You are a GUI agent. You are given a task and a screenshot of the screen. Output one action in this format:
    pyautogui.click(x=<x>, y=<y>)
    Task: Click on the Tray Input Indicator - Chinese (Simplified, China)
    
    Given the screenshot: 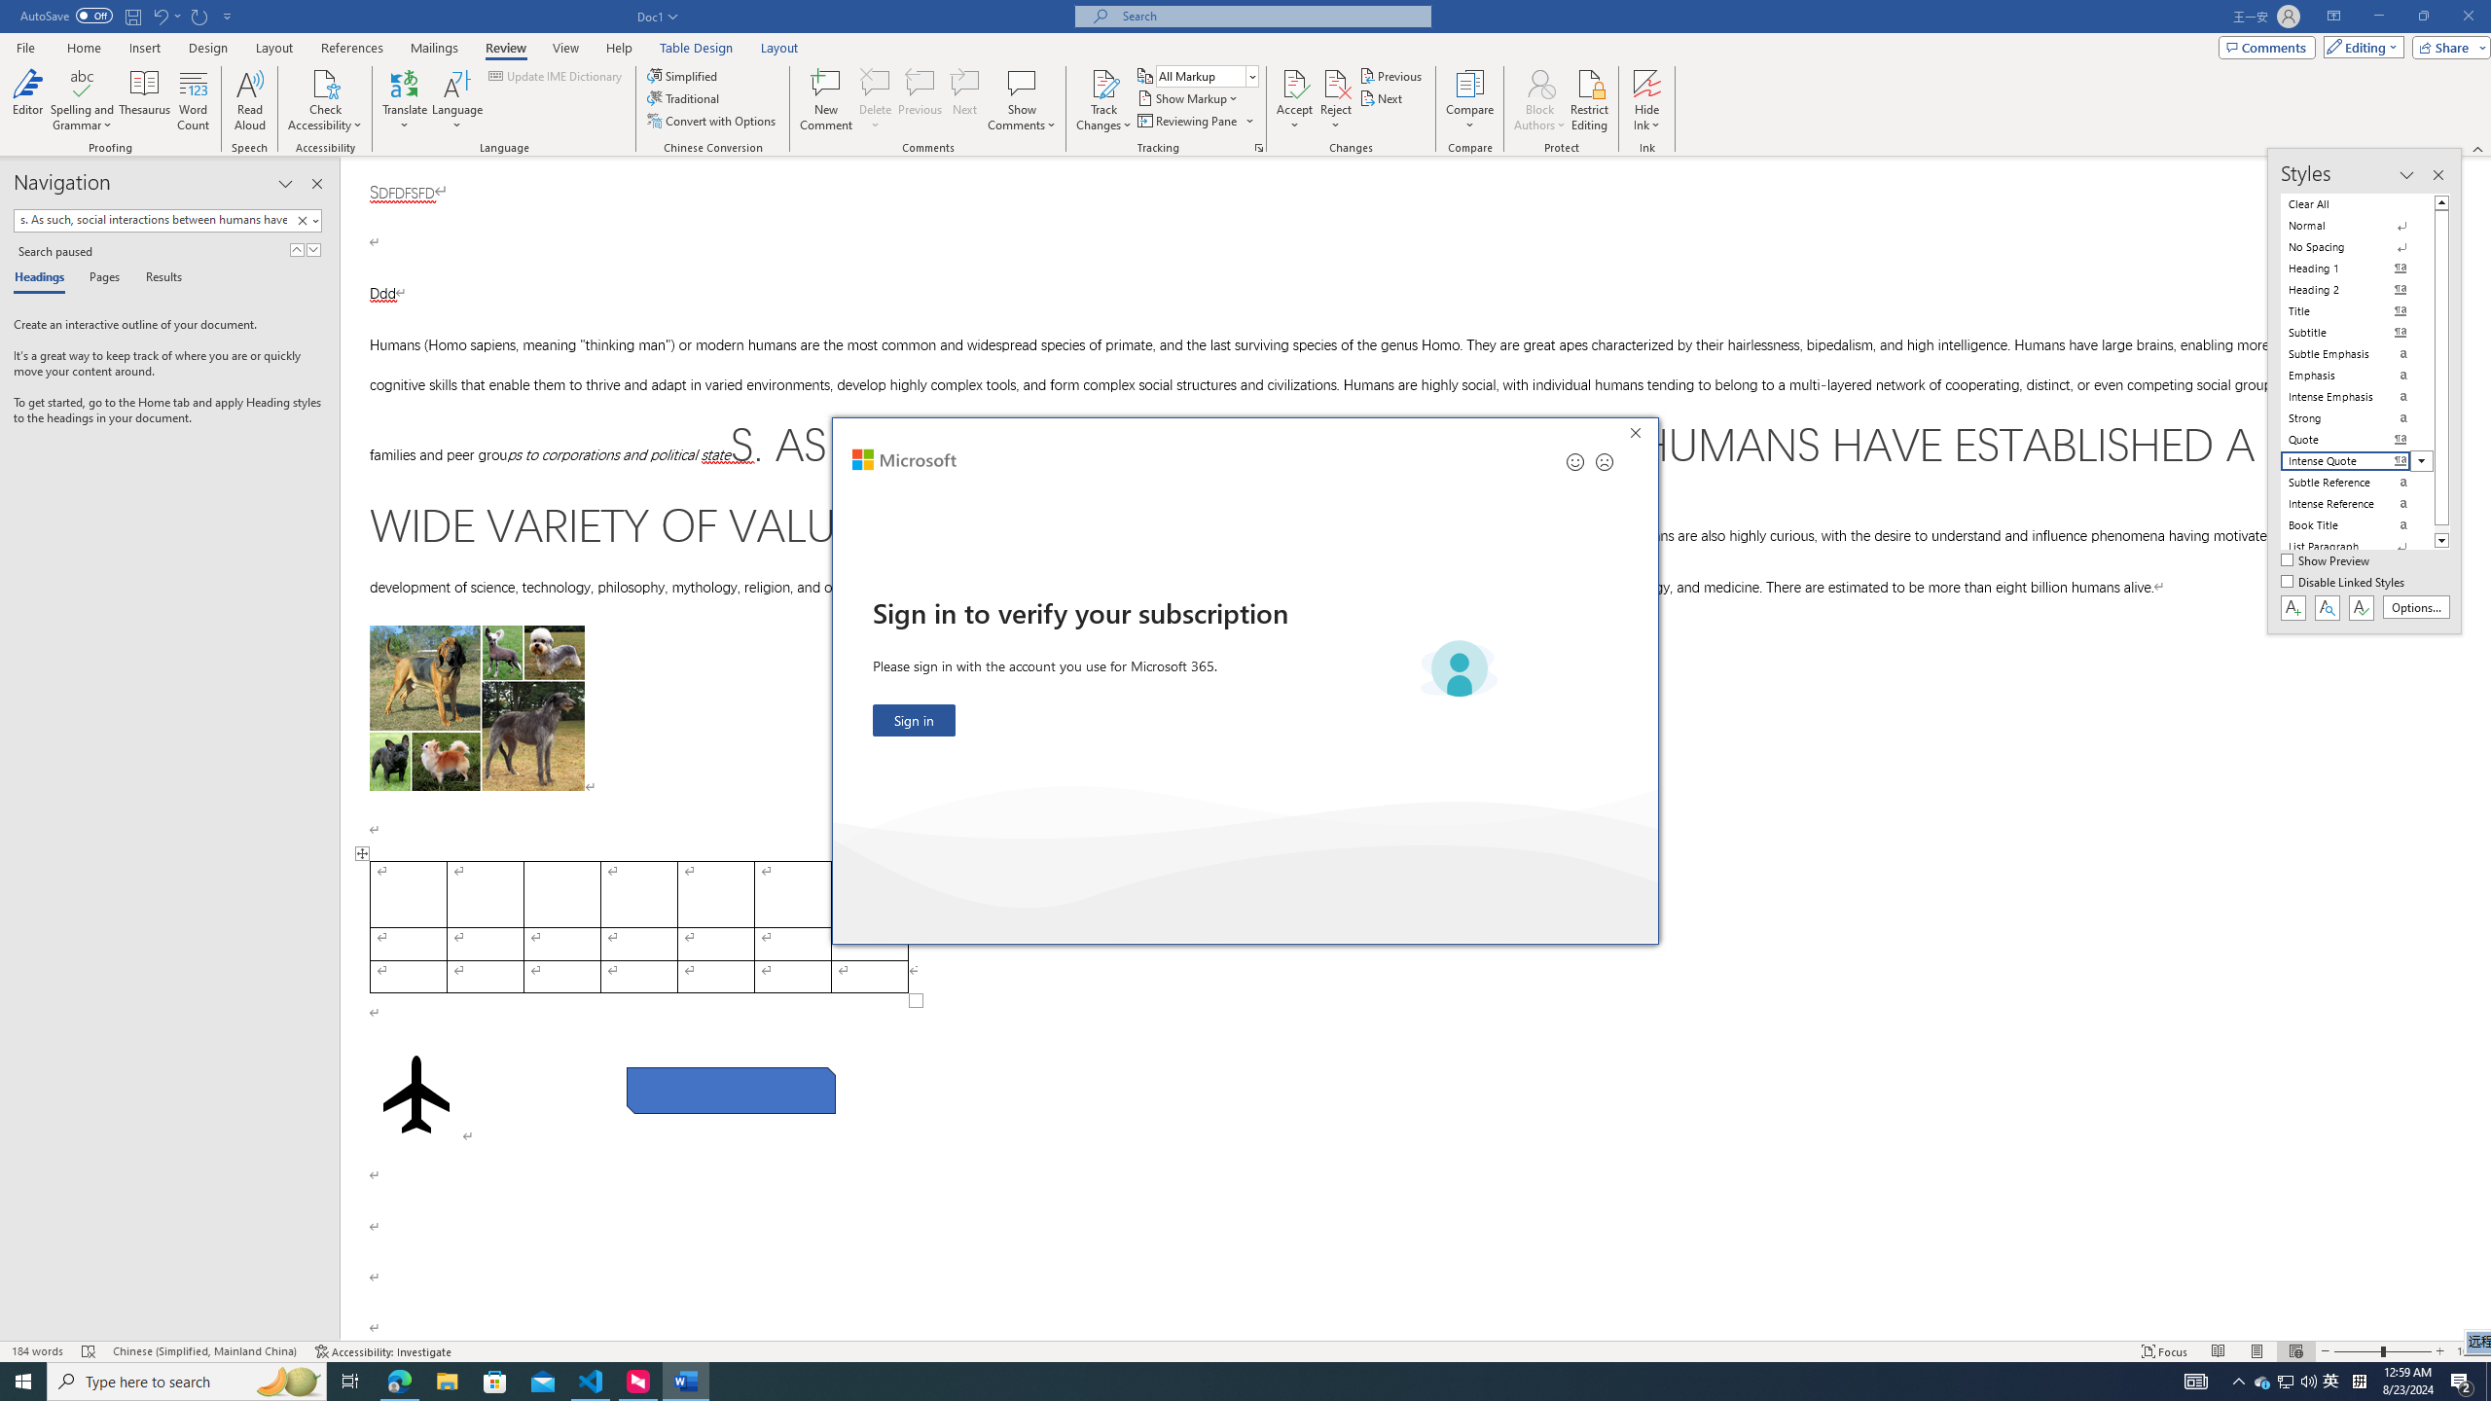 What is the action you would take?
    pyautogui.click(x=2359, y=1382)
    